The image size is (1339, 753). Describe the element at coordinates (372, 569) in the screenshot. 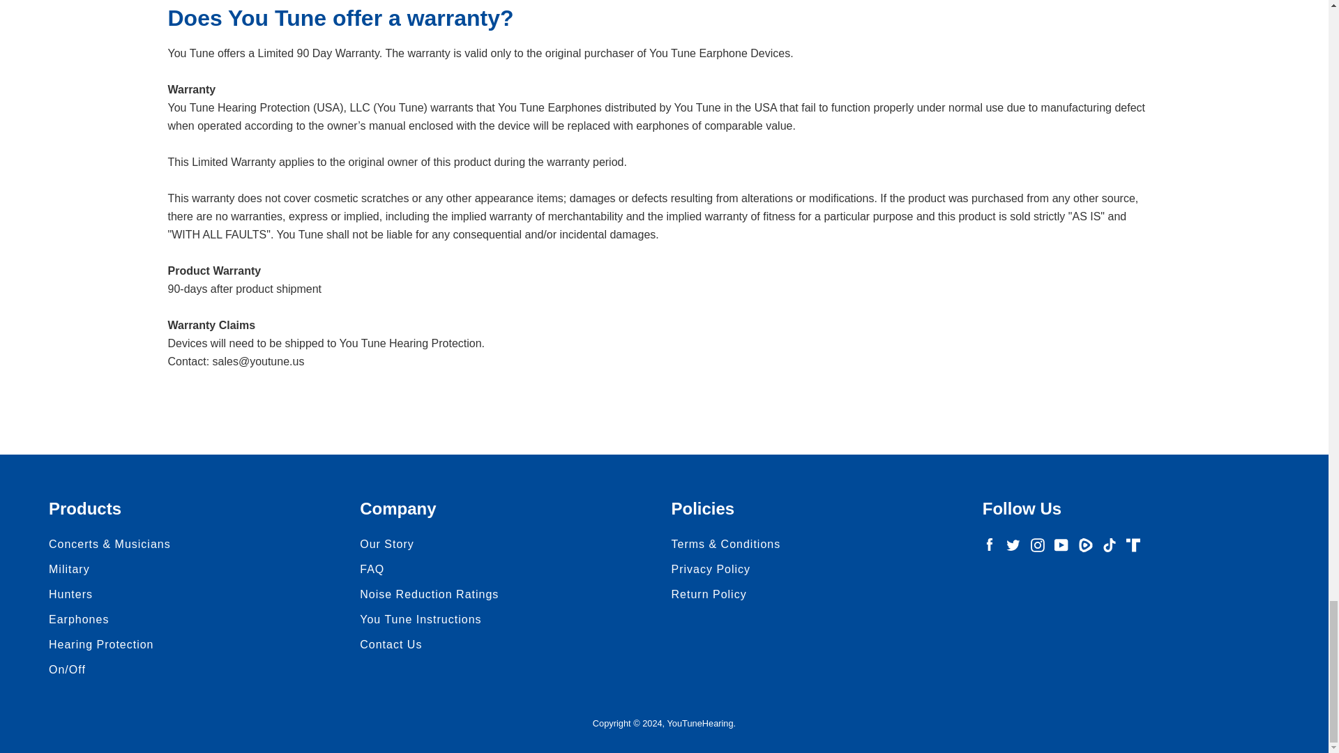

I see `FAQ` at that location.